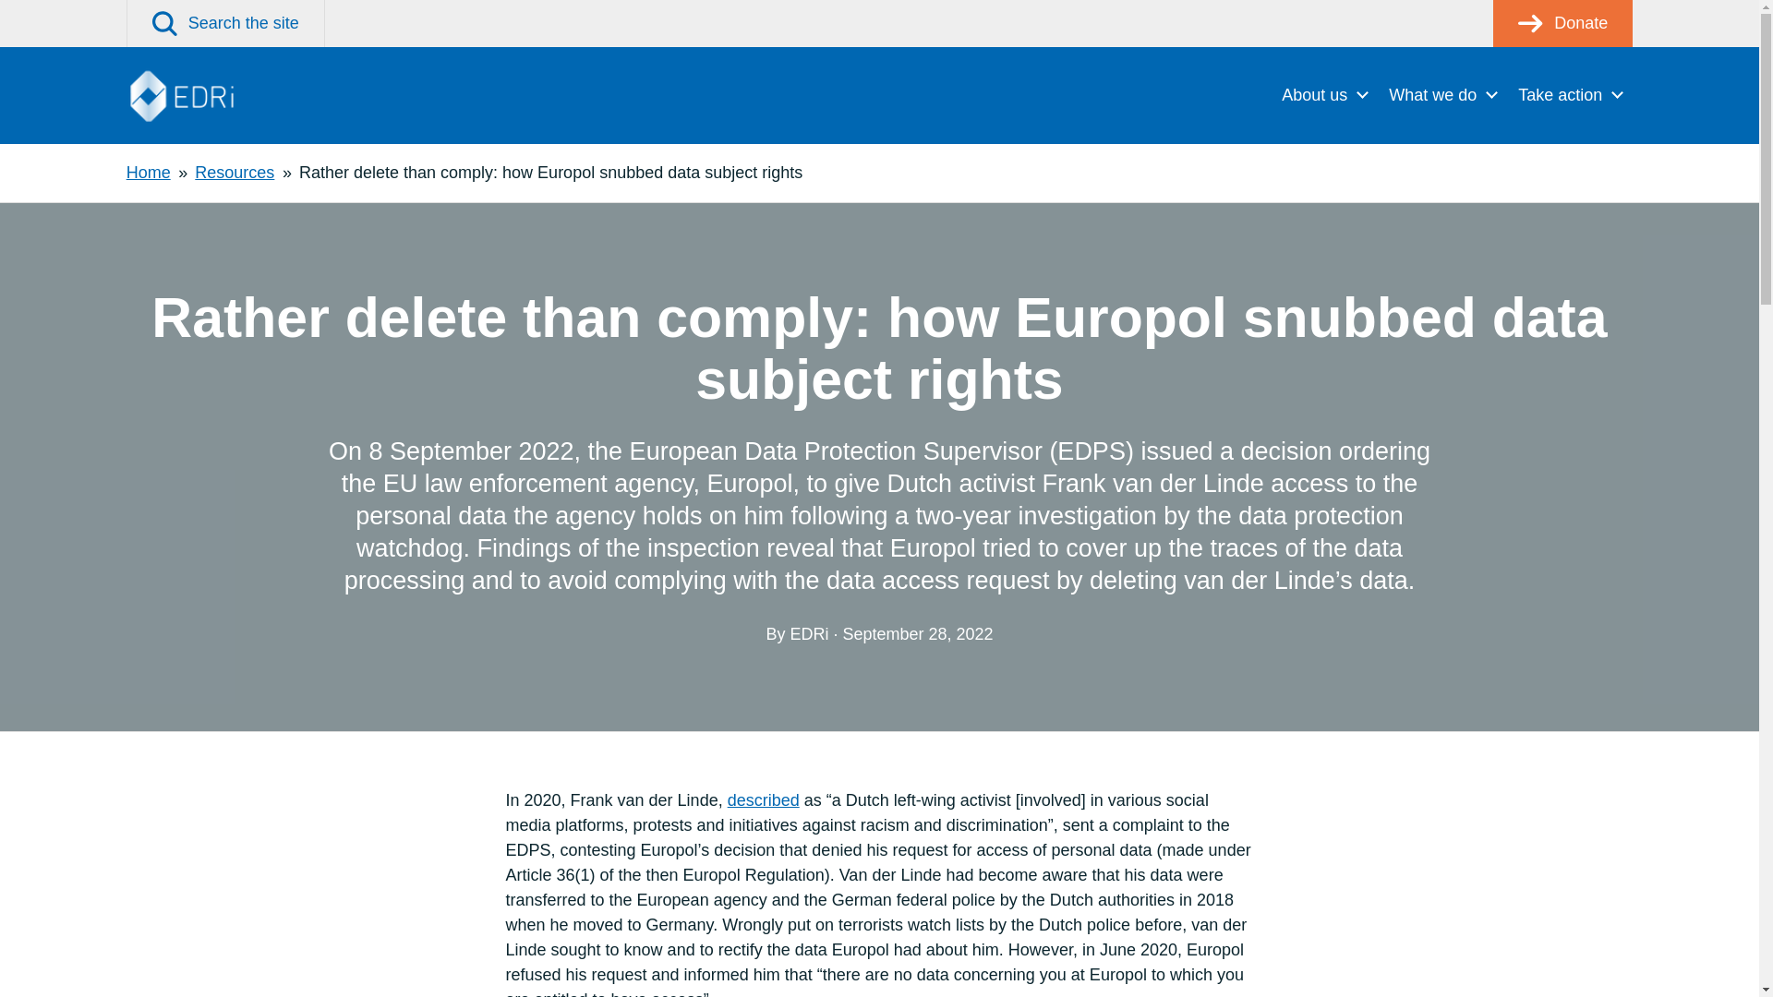 This screenshot has height=997, width=1773. I want to click on Search the site, so click(225, 23).